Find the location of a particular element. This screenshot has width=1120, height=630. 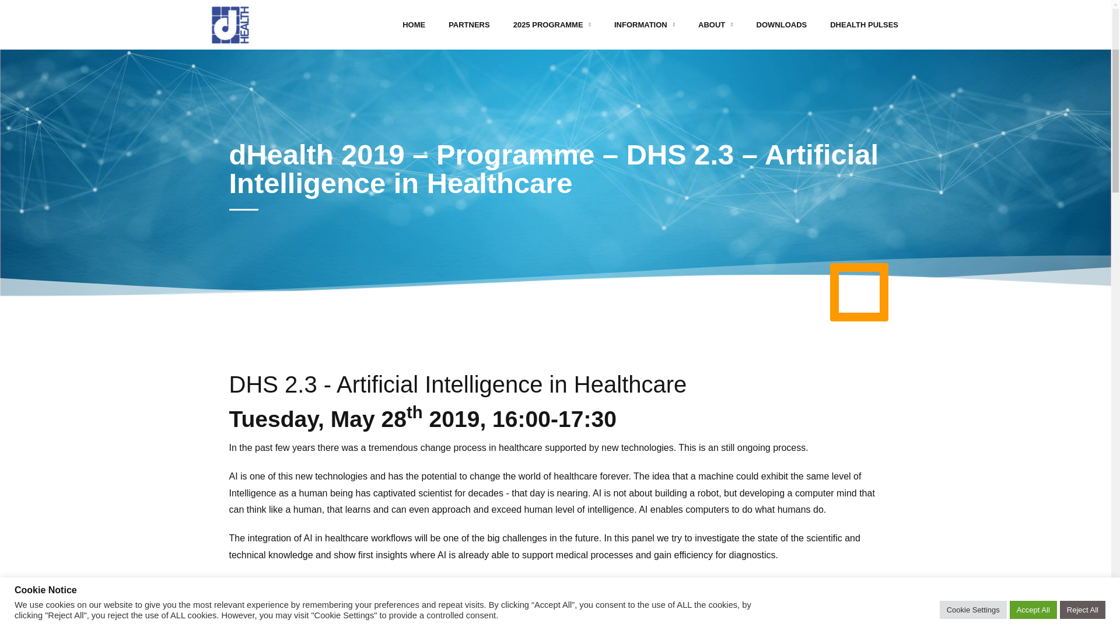

INFORMATION is located at coordinates (644, 24).